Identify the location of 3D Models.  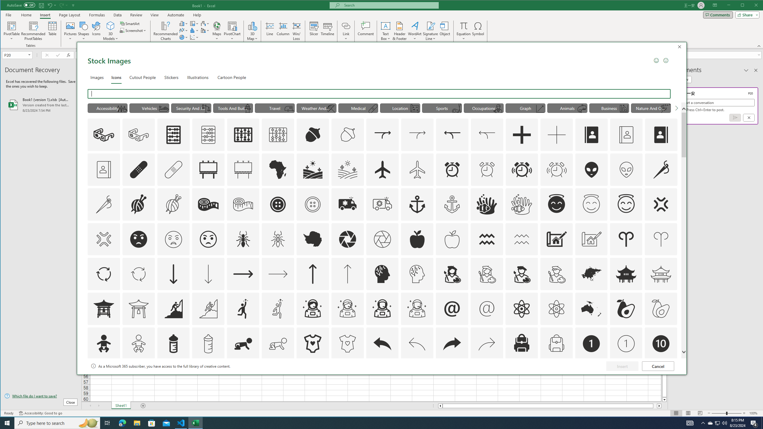
(111, 31).